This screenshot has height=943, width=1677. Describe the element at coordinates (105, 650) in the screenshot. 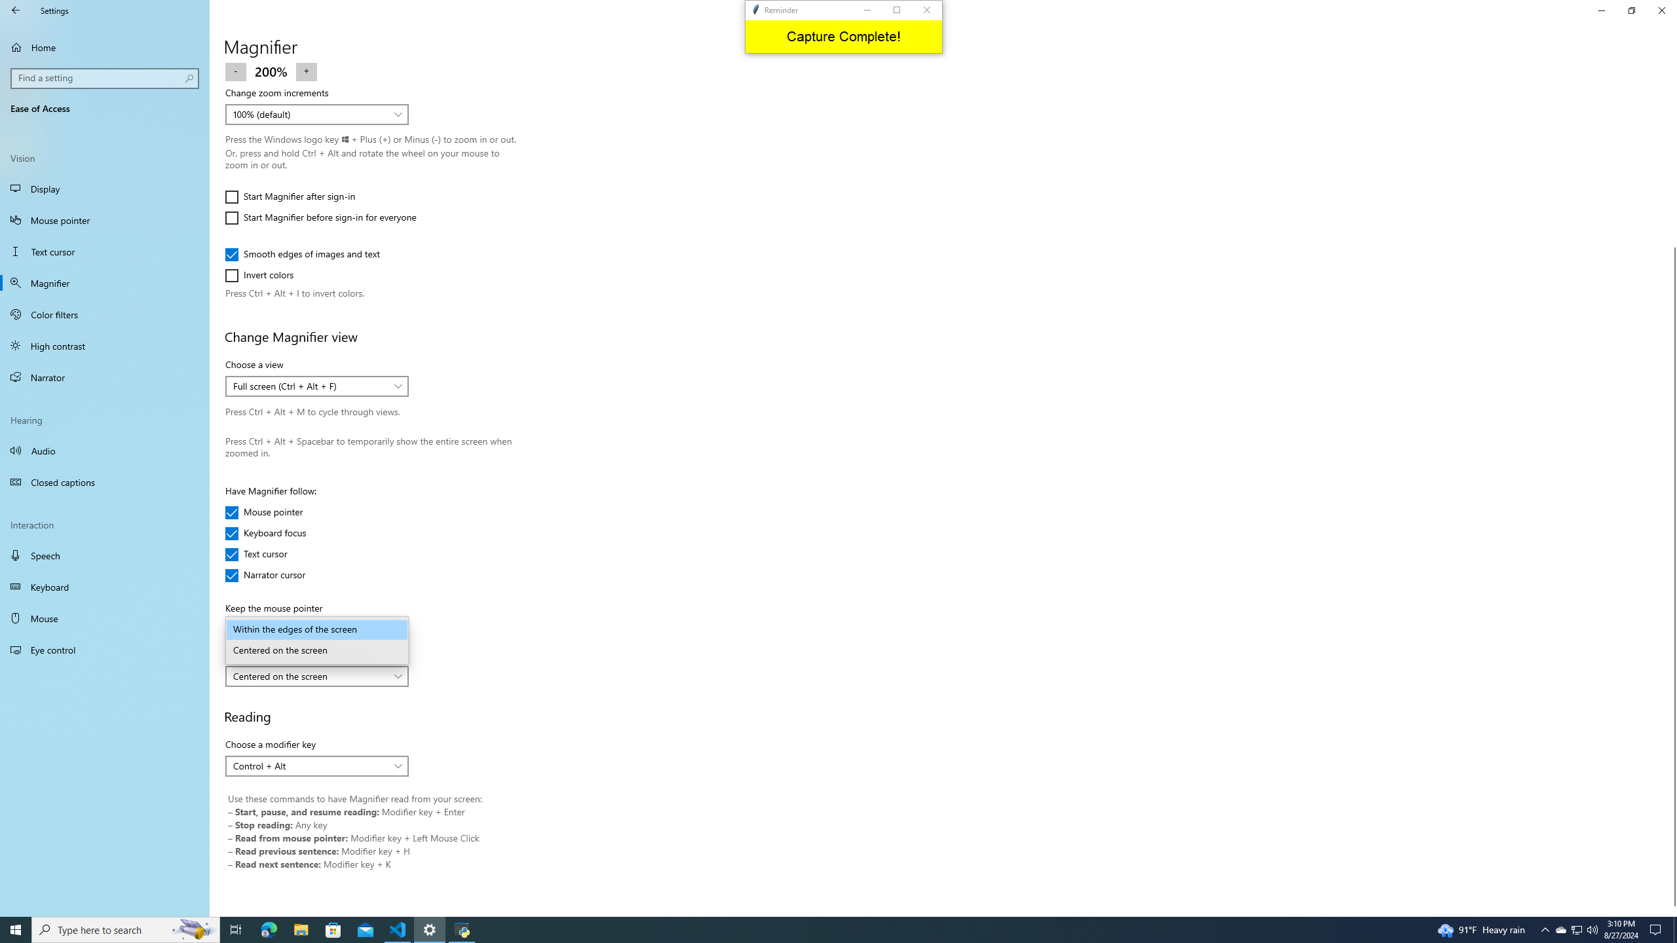

I see `Eye control` at that location.